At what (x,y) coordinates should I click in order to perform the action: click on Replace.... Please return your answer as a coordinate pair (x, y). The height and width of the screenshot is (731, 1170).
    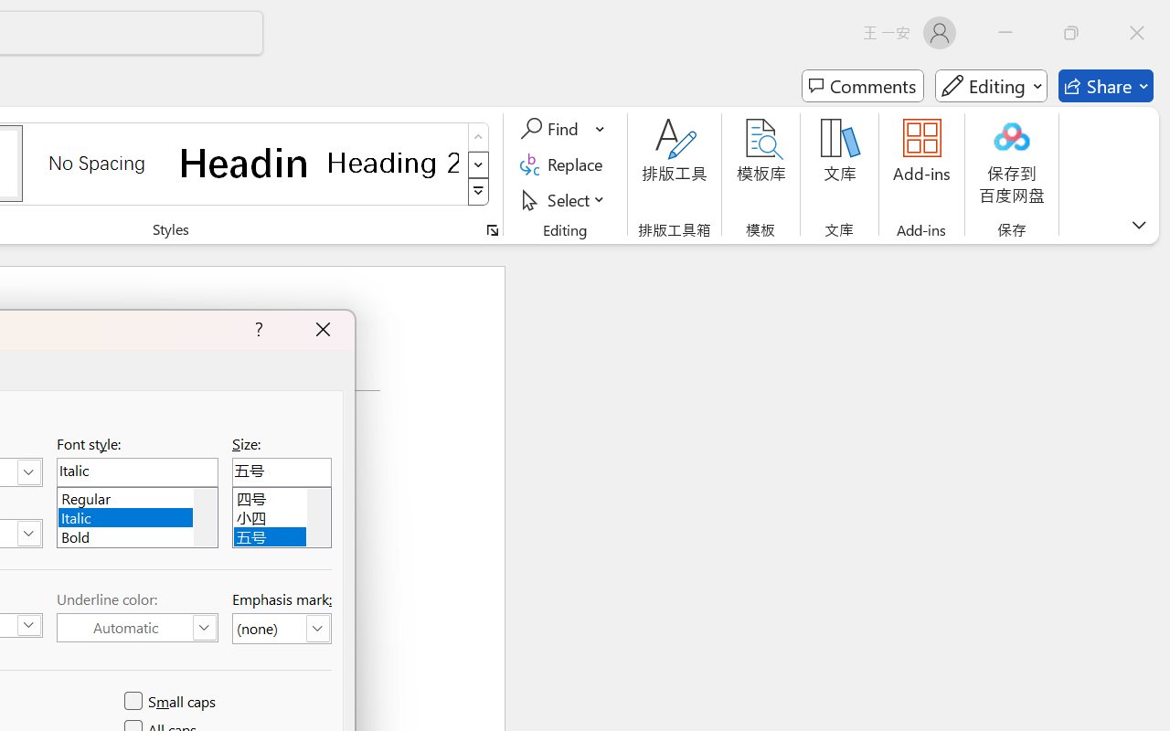
    Looking at the image, I should click on (565, 164).